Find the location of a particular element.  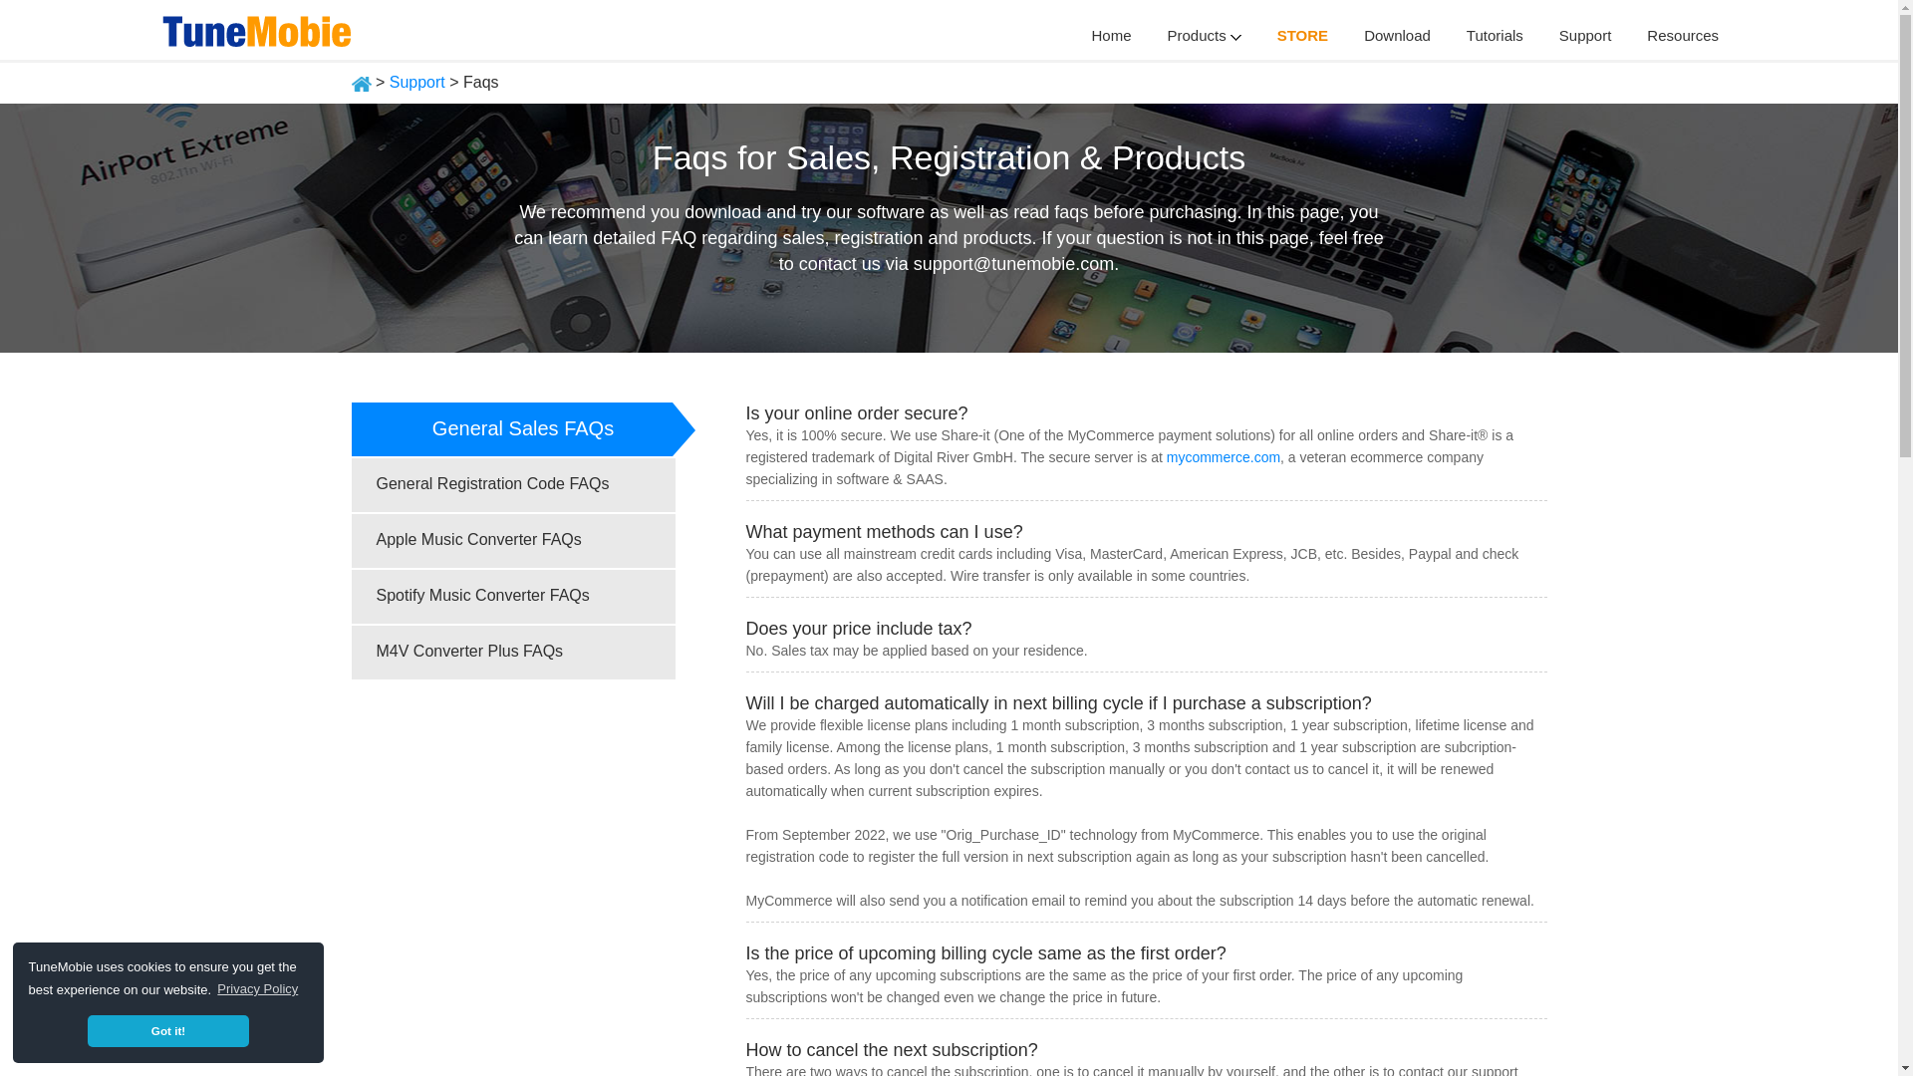

Support is located at coordinates (1585, 35).